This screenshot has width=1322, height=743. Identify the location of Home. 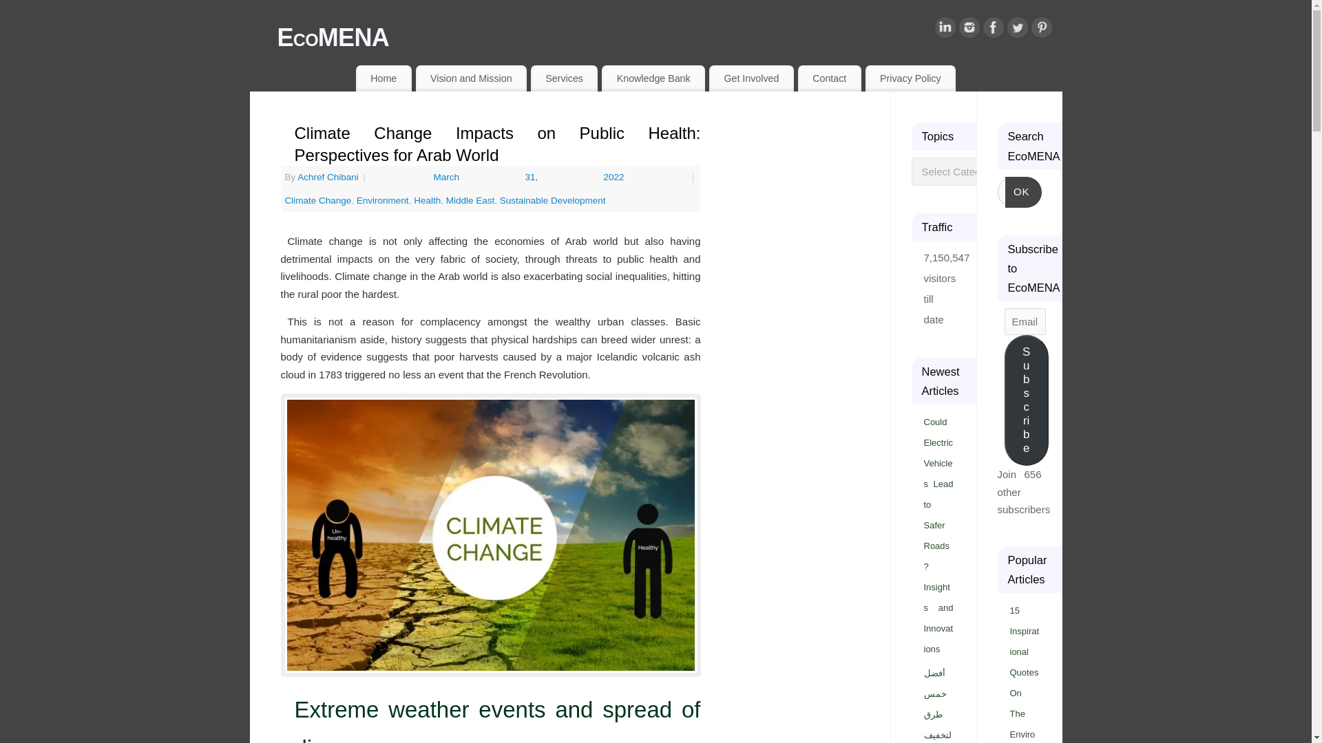
(383, 78).